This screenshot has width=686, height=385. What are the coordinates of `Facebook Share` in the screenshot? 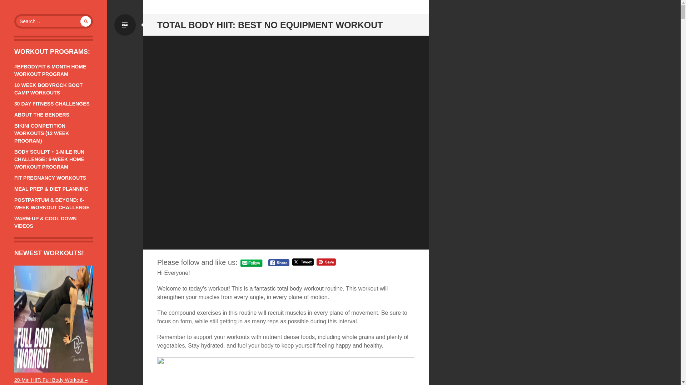 It's located at (279, 262).